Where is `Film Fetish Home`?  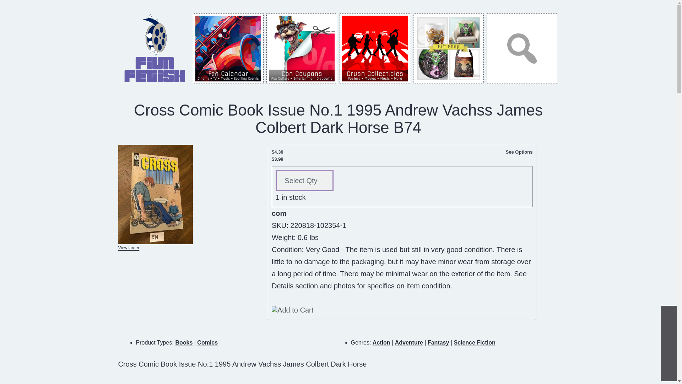
Film Fetish Home is located at coordinates (155, 48).